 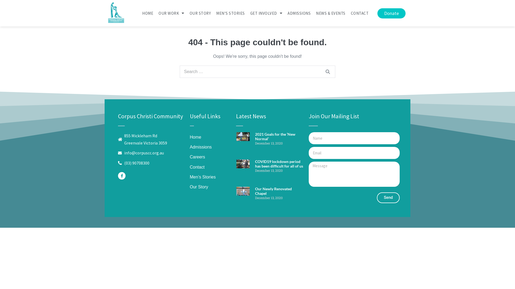 I want to click on NEWS & EVENTS, so click(x=331, y=13).